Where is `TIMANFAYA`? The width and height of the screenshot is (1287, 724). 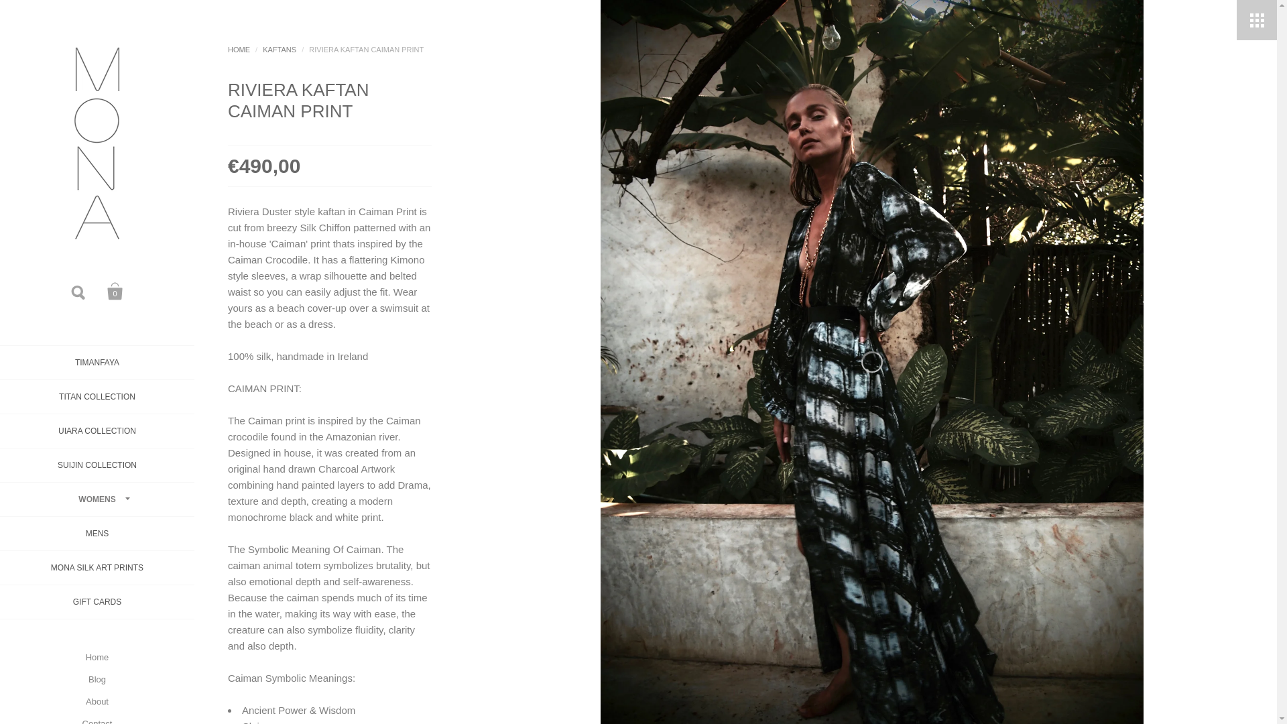
TIMANFAYA is located at coordinates (97, 363).